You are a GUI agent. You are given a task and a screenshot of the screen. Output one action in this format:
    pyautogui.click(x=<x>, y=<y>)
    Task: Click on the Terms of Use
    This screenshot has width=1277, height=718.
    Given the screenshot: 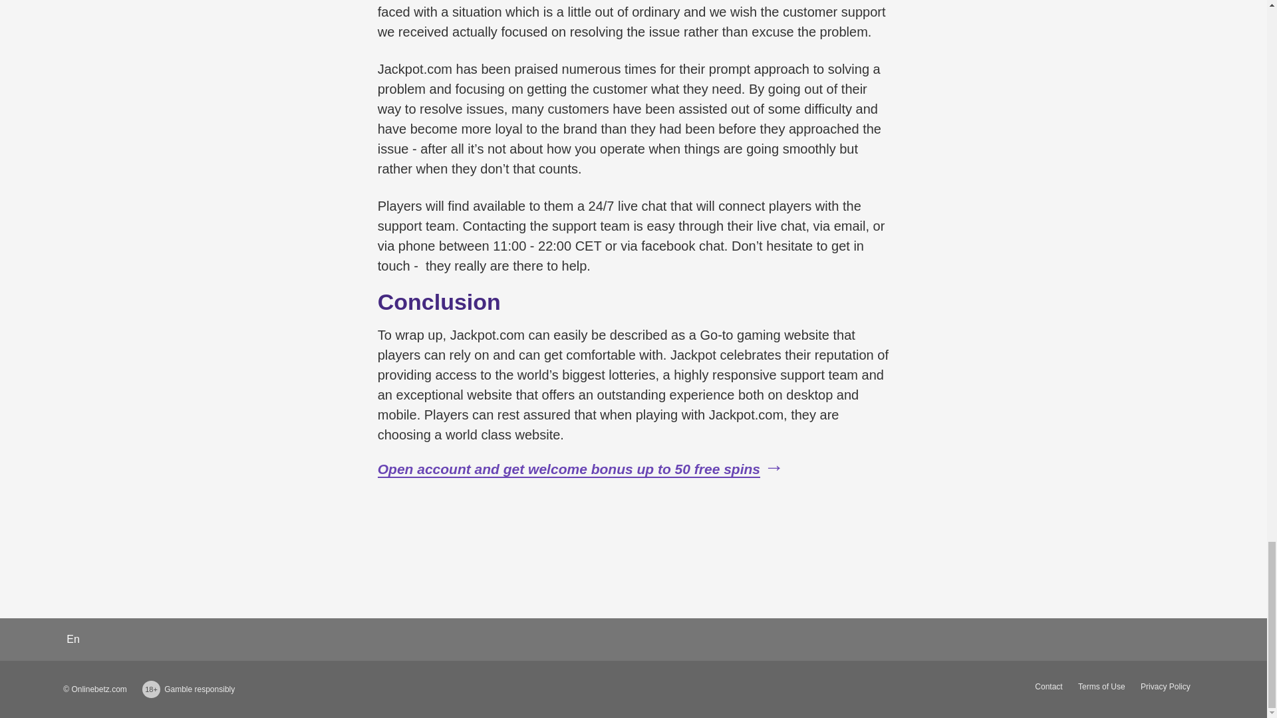 What is the action you would take?
    pyautogui.click(x=1101, y=687)
    